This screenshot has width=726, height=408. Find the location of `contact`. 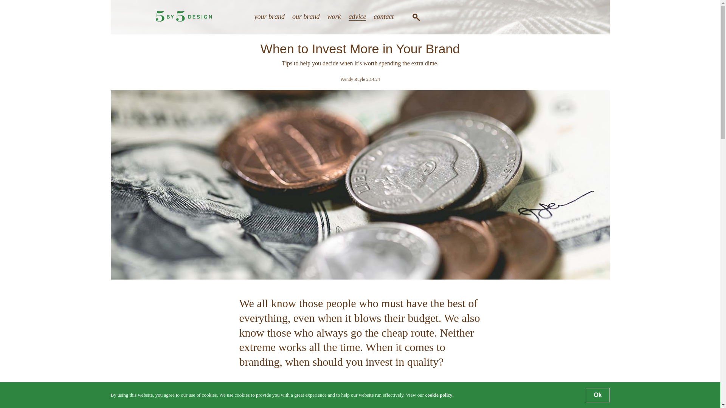

contact is located at coordinates (383, 17).